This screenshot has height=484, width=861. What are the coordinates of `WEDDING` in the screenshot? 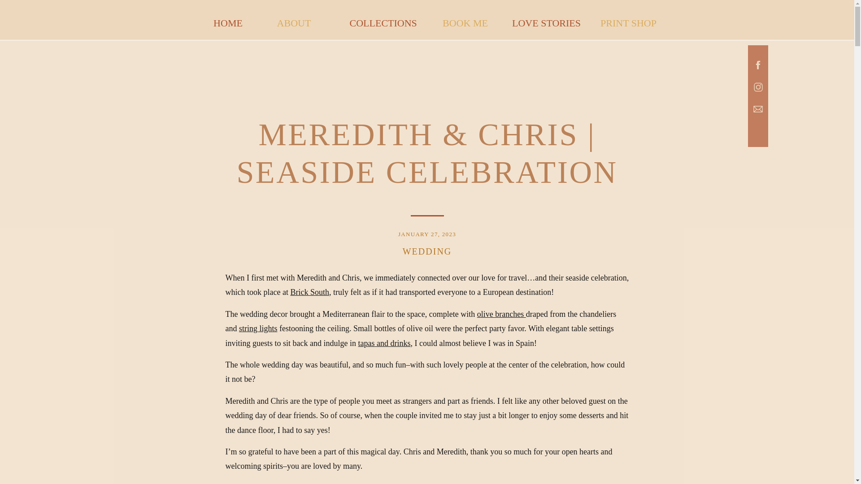 It's located at (427, 251).